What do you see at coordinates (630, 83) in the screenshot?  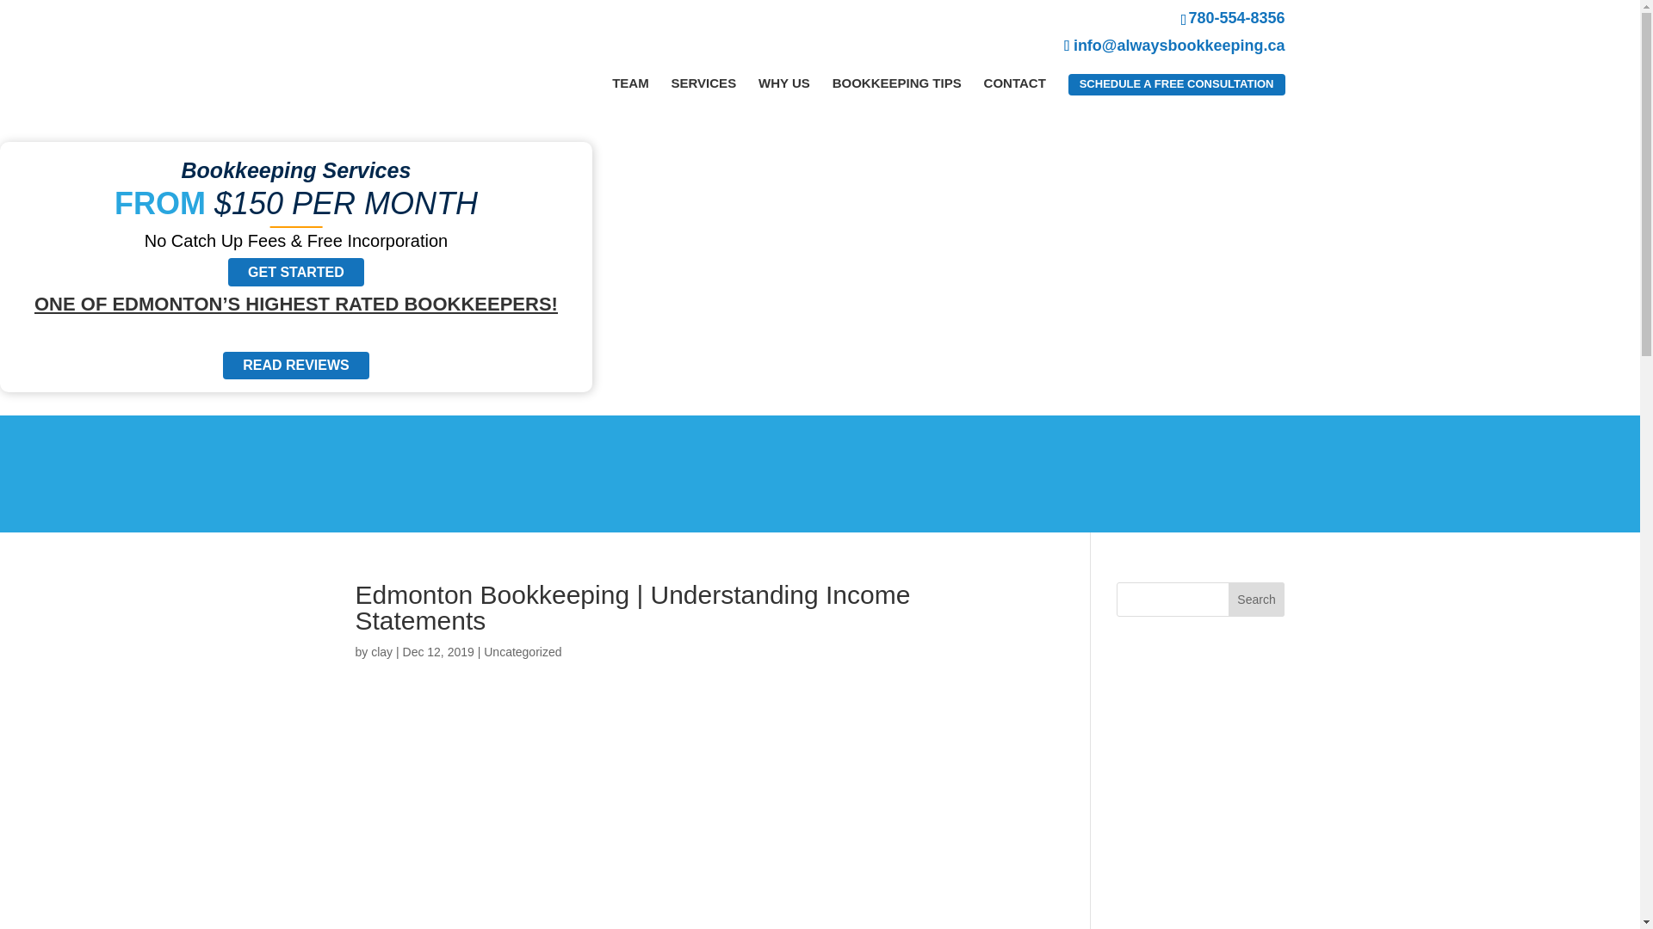 I see `TEAM` at bounding box center [630, 83].